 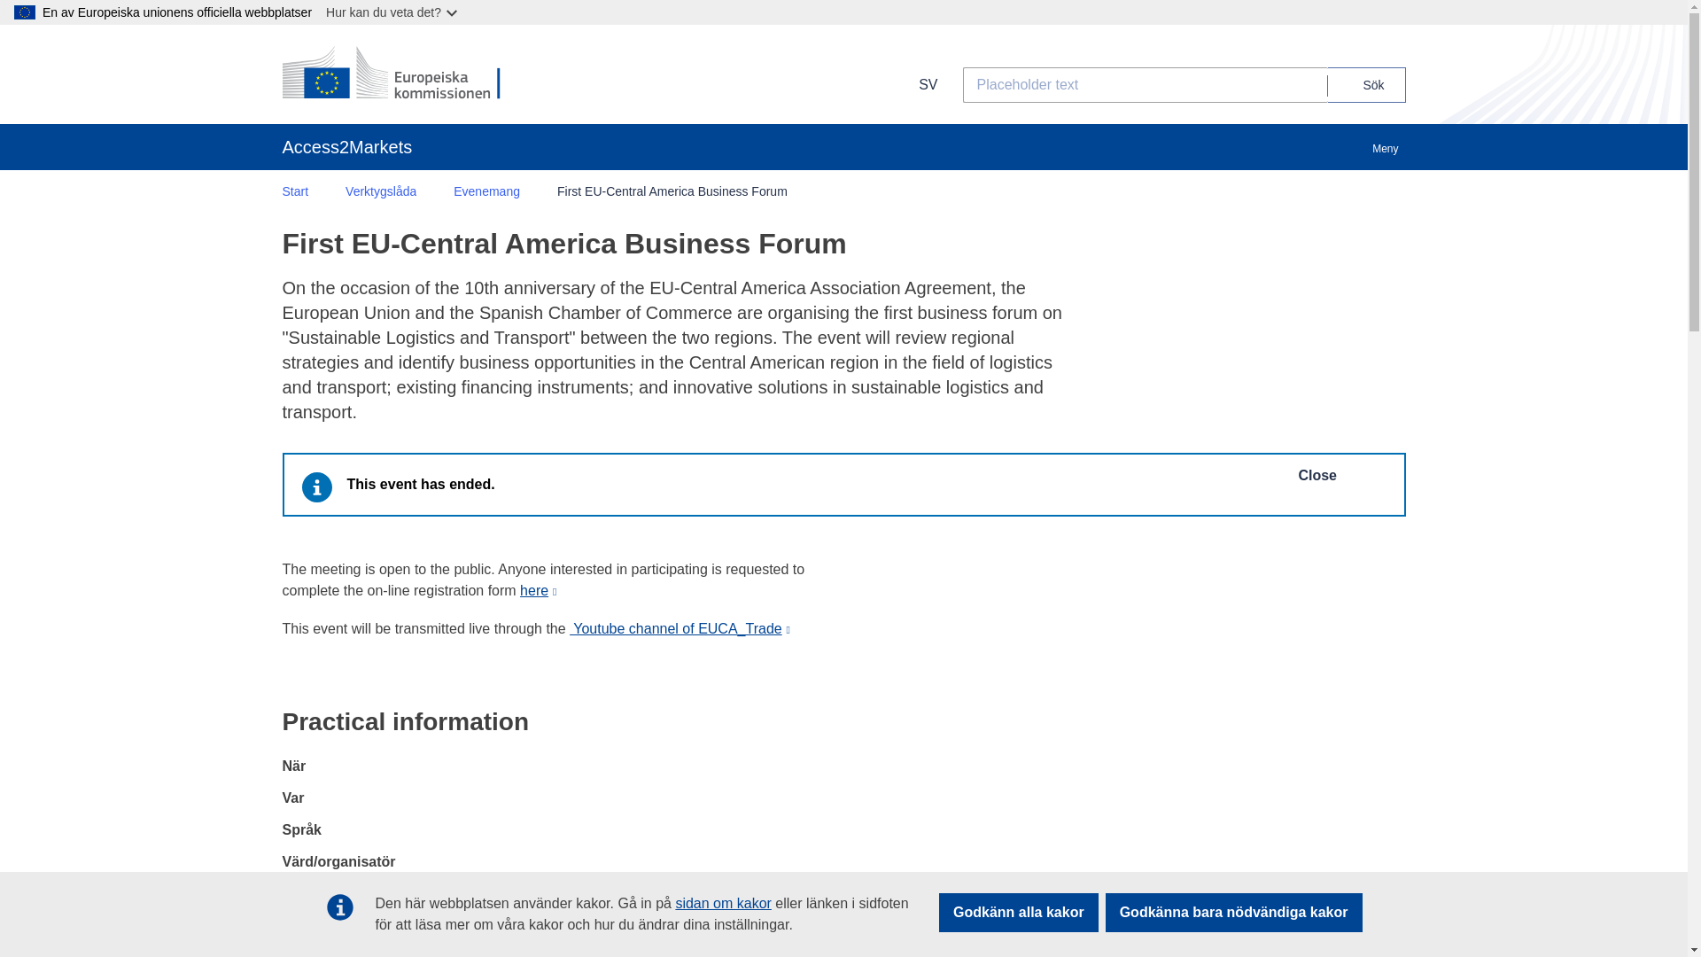 I want to click on European Commission, so click(x=396, y=74).